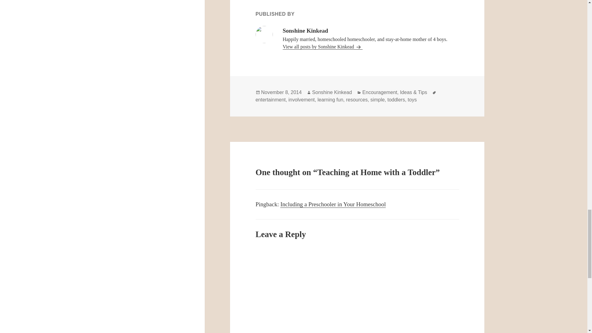 This screenshot has height=333, width=592. I want to click on simple, so click(377, 100).